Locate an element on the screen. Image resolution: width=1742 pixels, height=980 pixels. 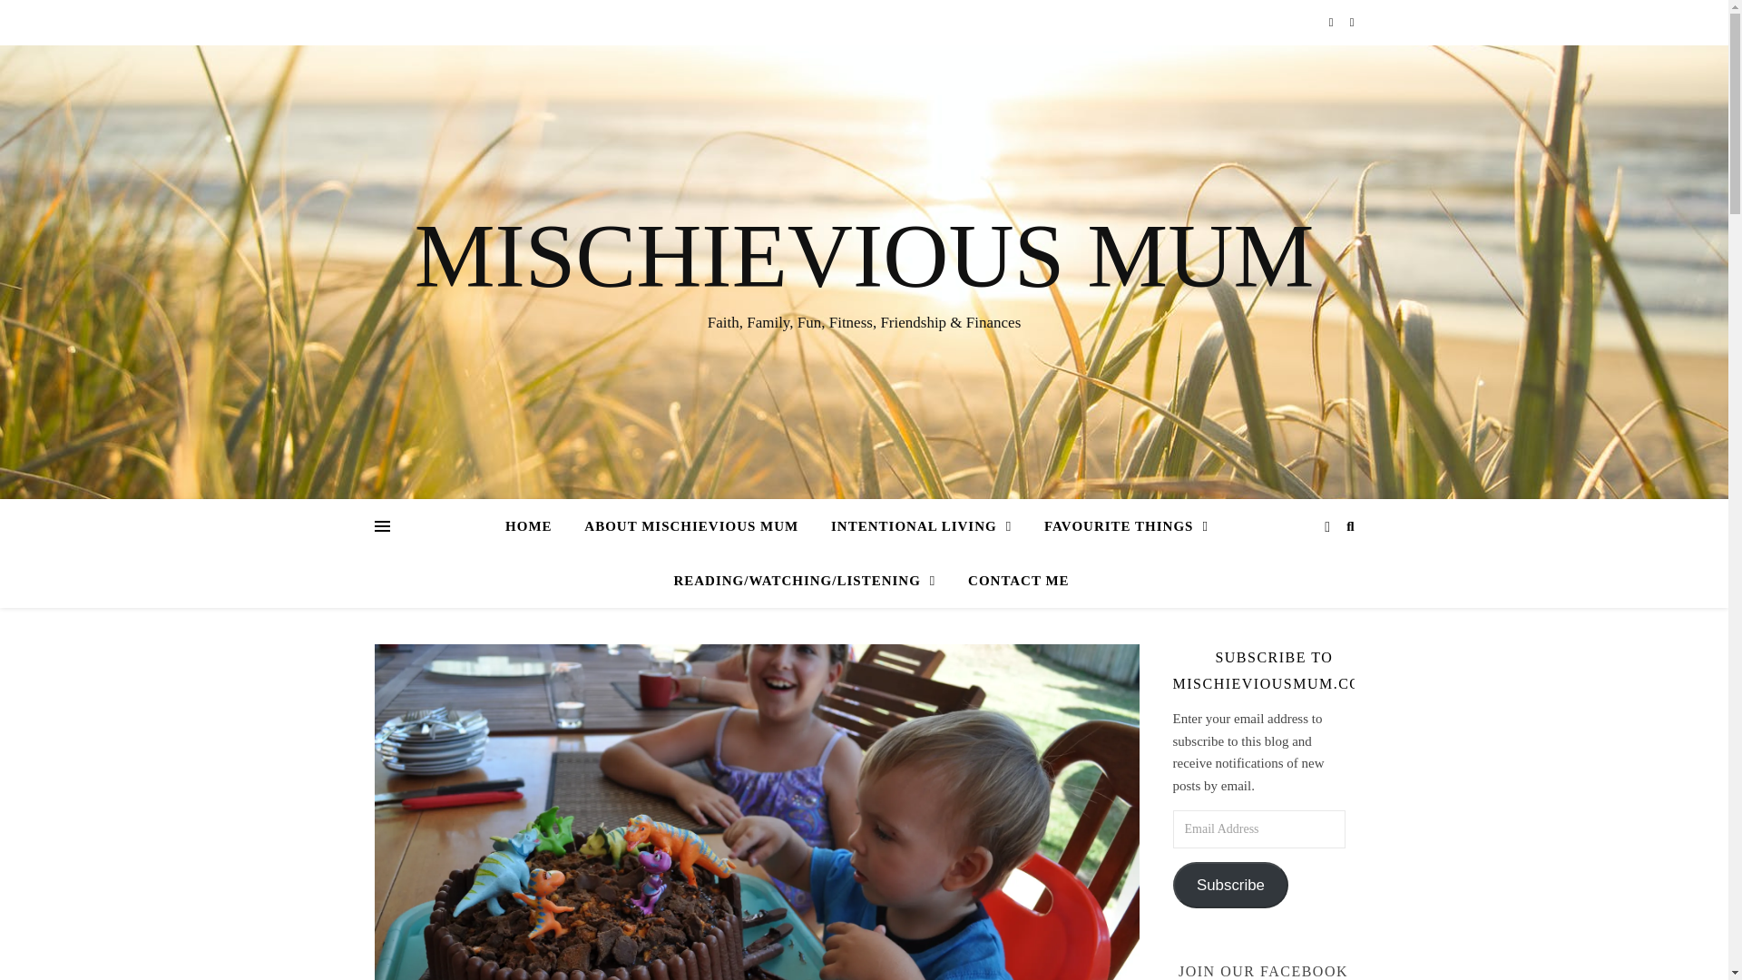
ABOUT MISCHIEVIOUS MUM is located at coordinates (691, 526).